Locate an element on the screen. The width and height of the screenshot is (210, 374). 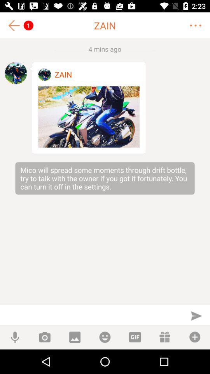
to send button is located at coordinates (196, 316).